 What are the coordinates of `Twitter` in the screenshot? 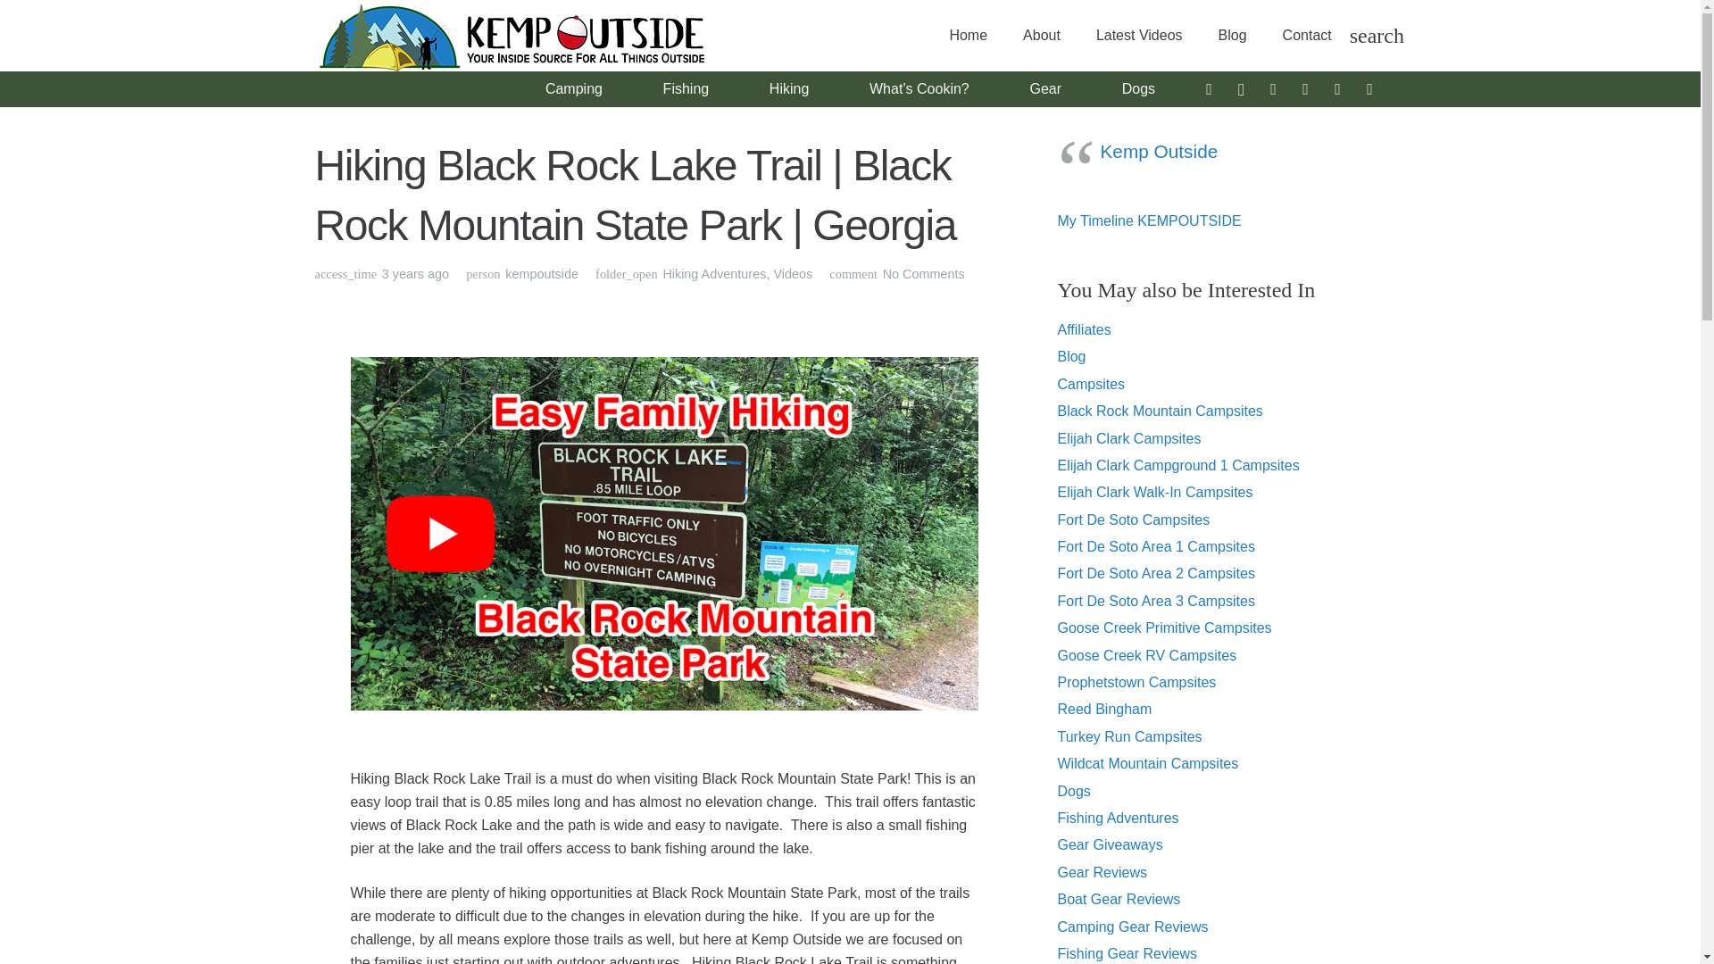 It's located at (1272, 89).